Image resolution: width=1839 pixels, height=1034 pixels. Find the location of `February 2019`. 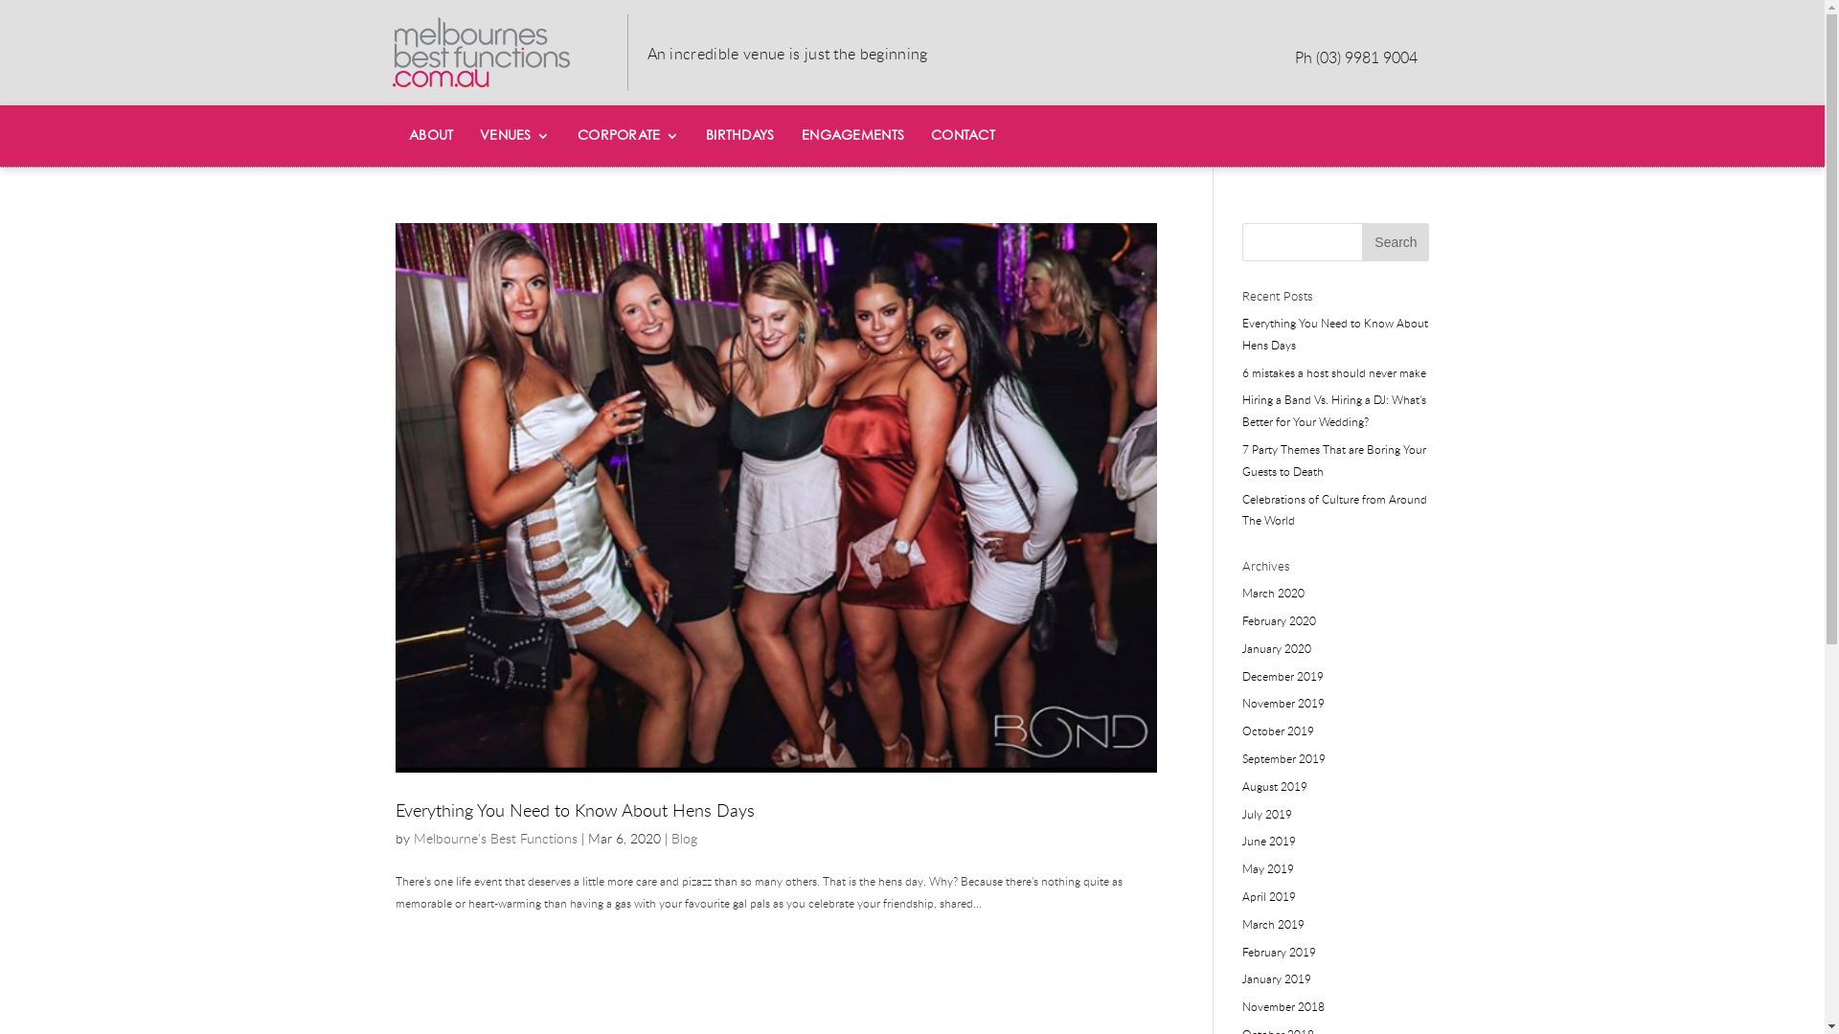

February 2019 is located at coordinates (1280, 952).